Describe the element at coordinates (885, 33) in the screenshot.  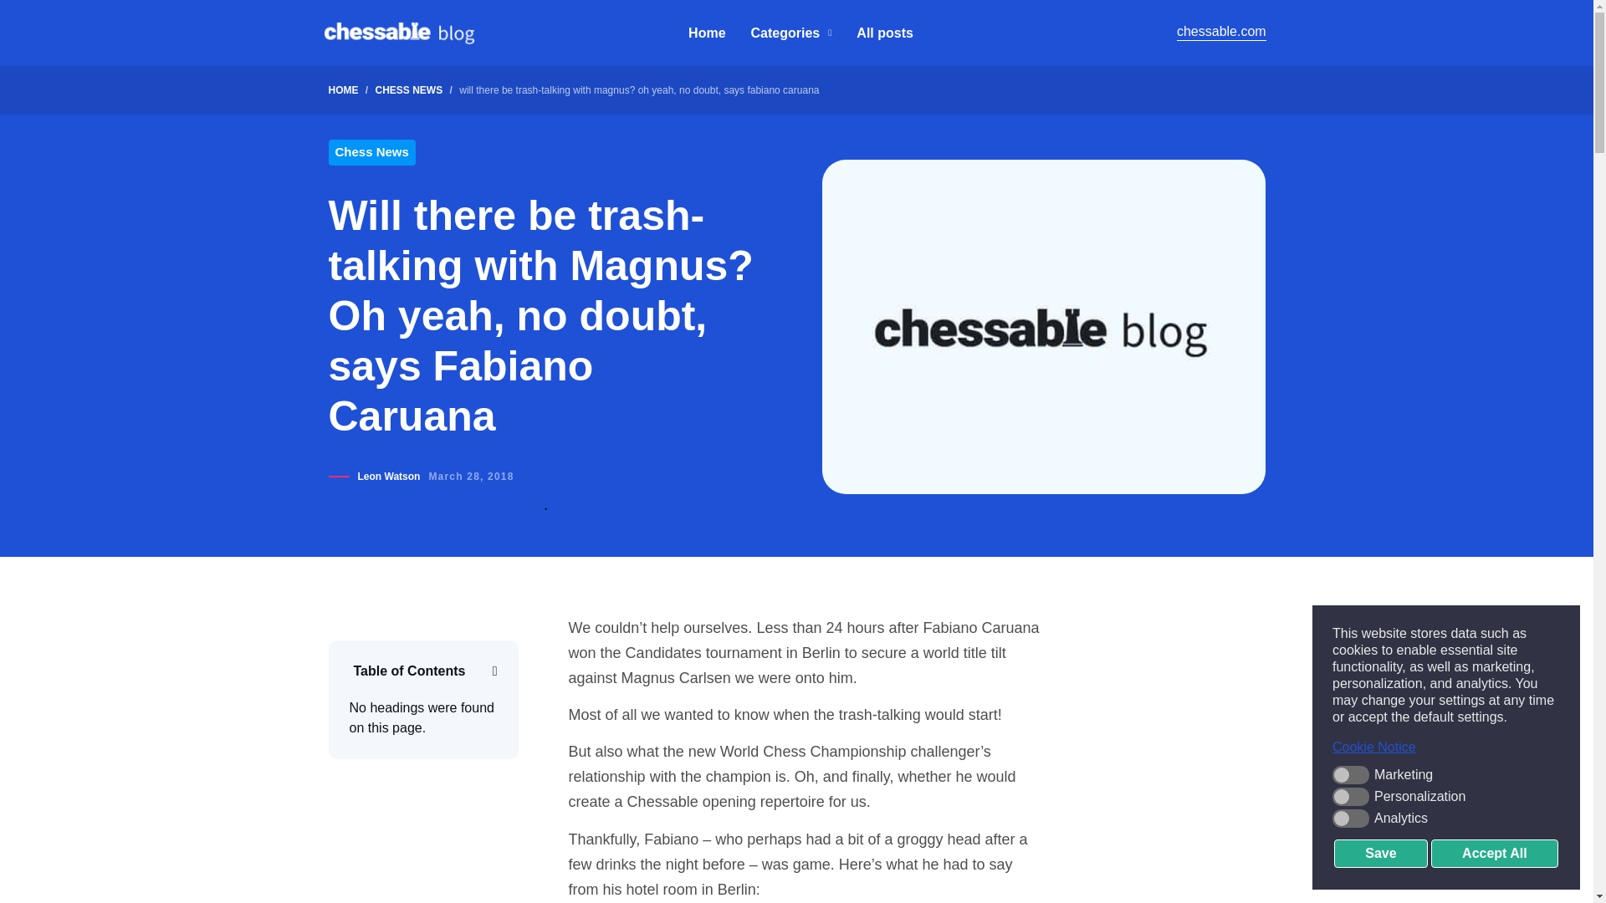
I see `All posts` at that location.